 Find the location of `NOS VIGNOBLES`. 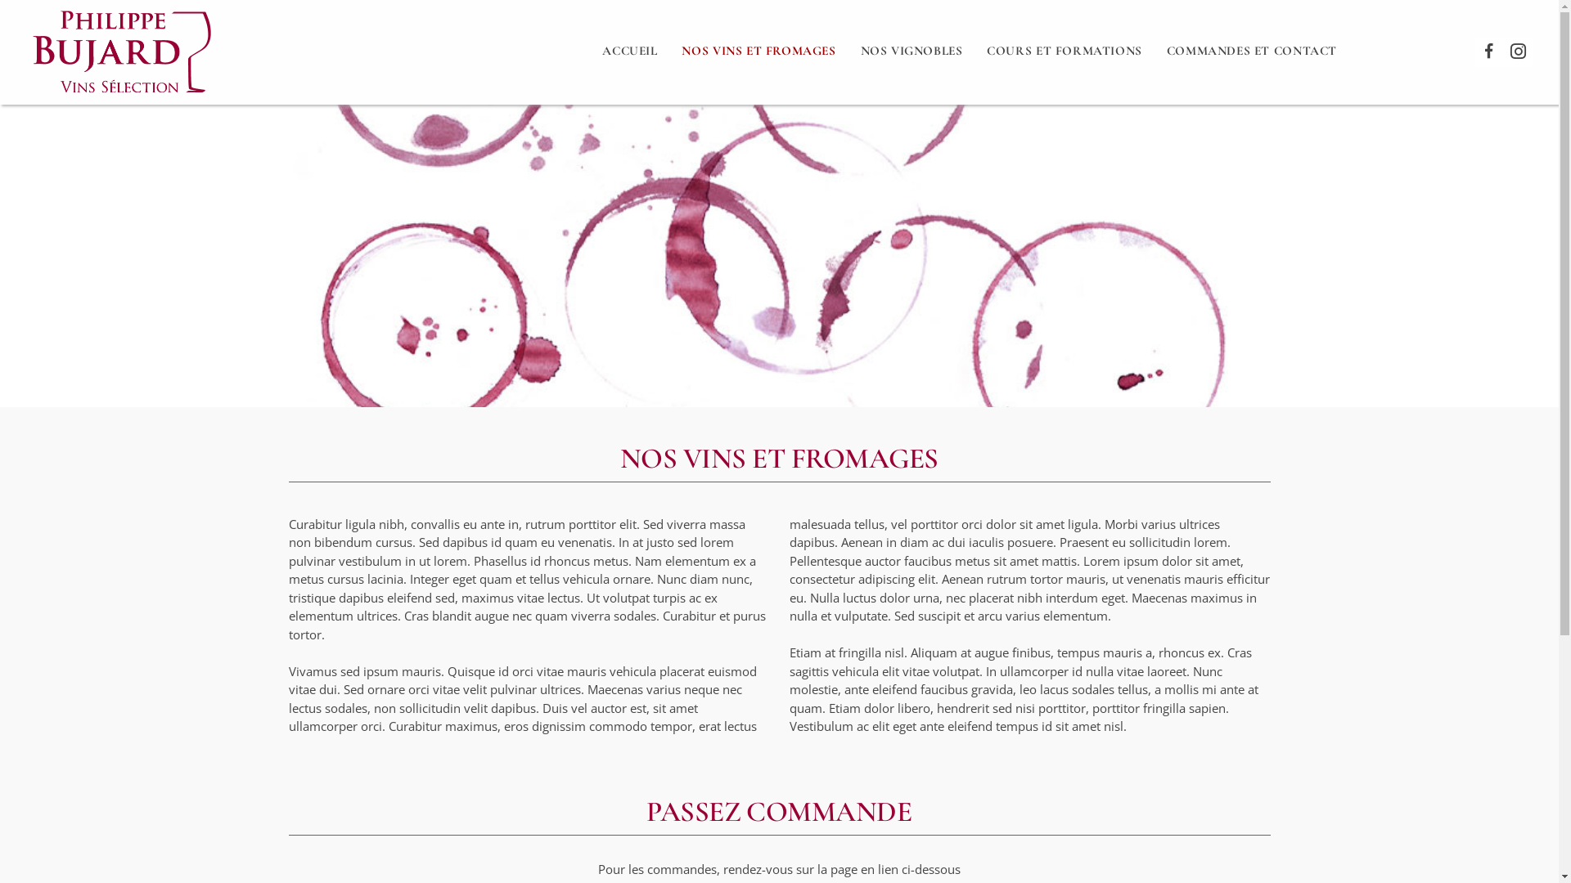

NOS VIGNOBLES is located at coordinates (912, 51).